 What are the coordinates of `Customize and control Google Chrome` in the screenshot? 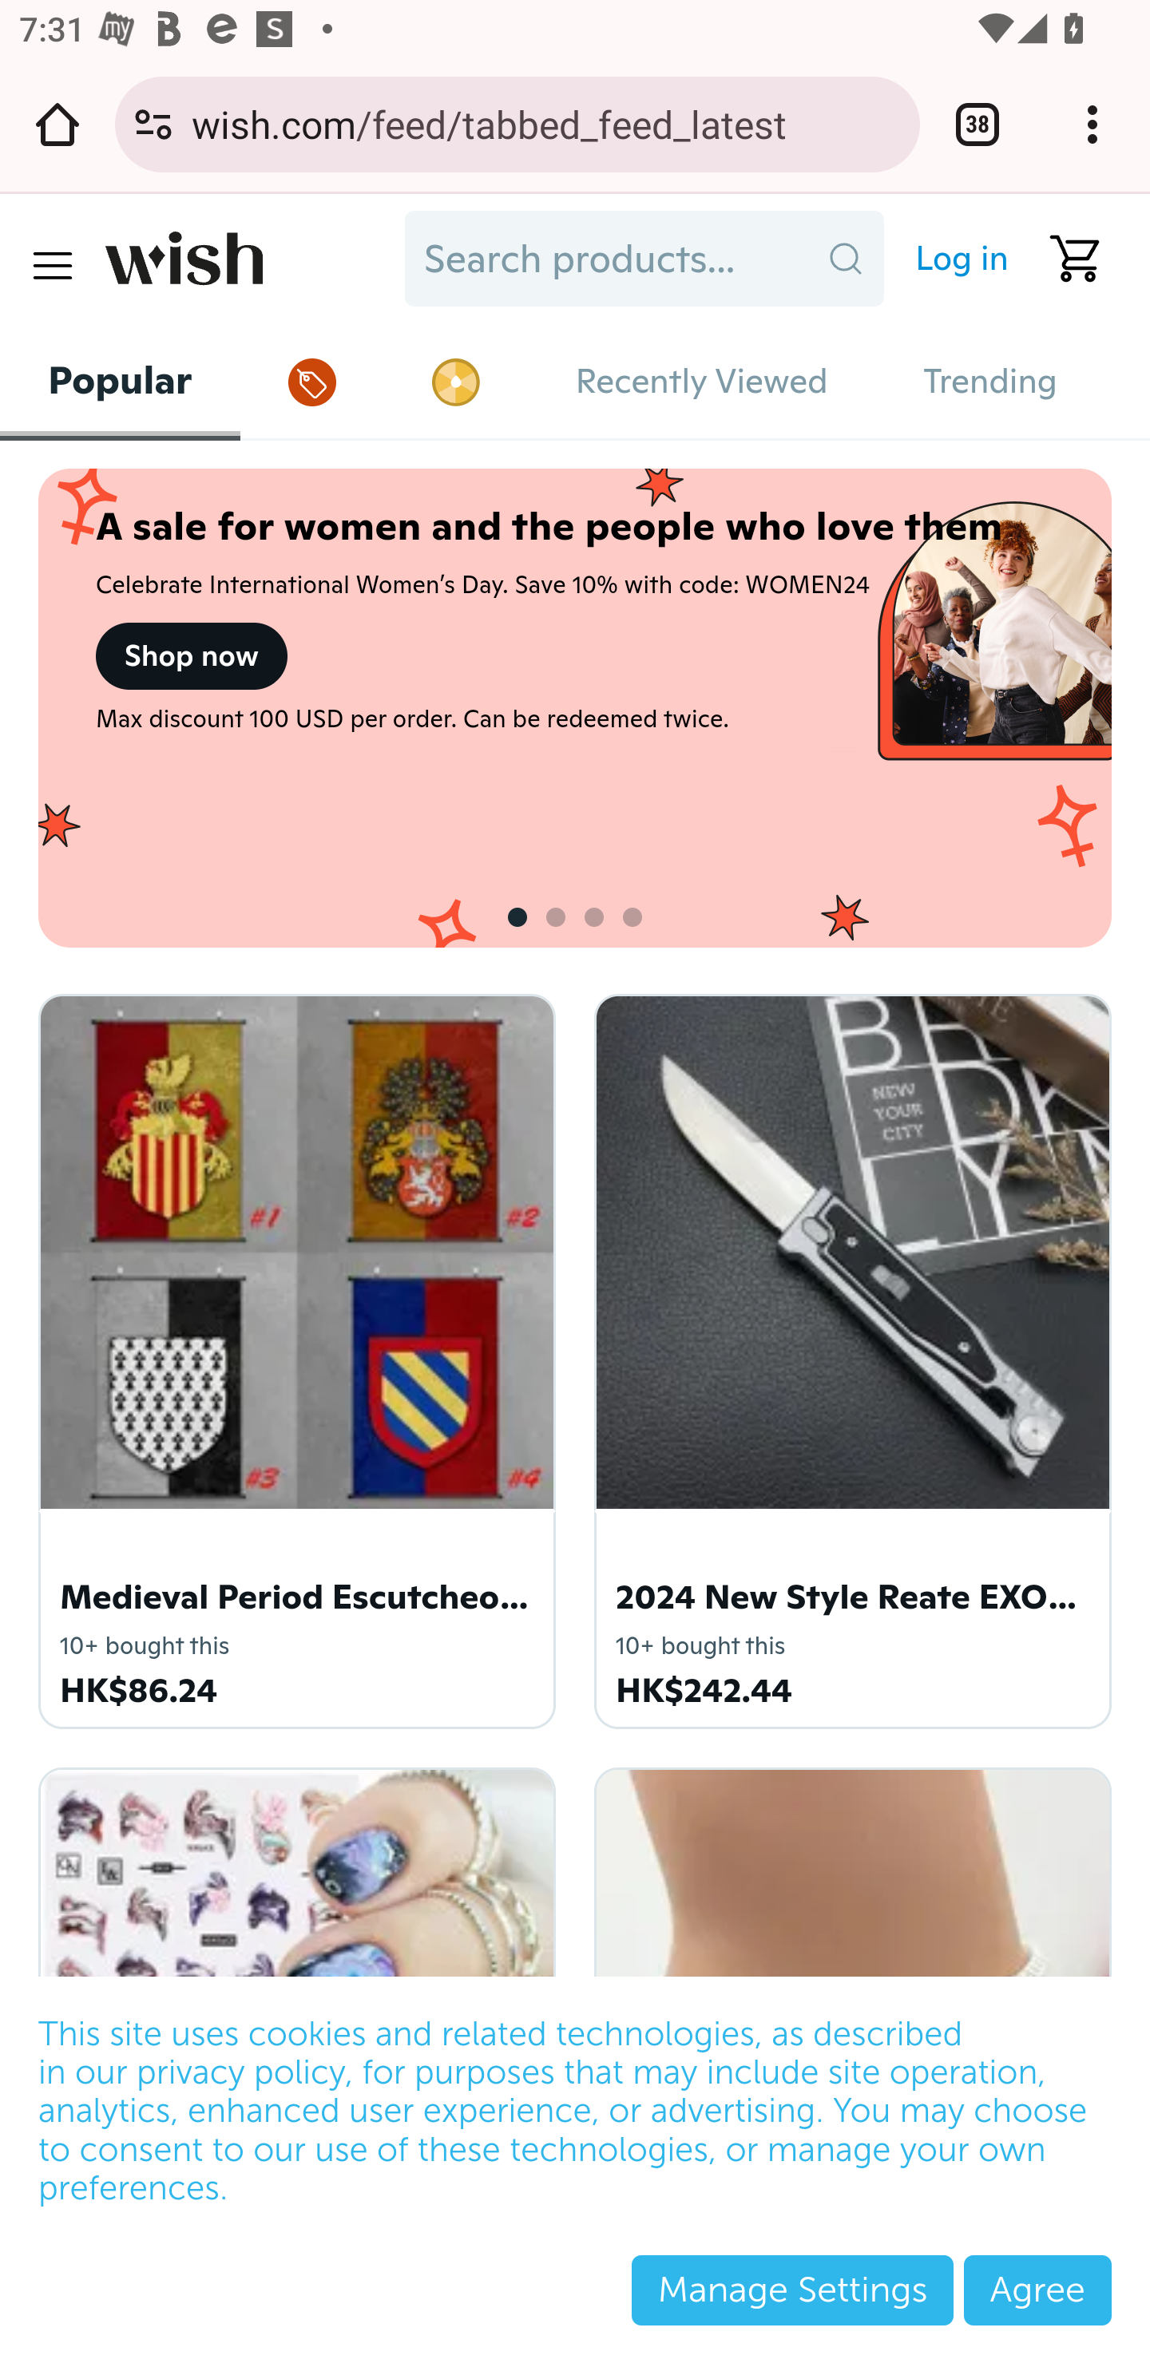 It's located at (1092, 124).